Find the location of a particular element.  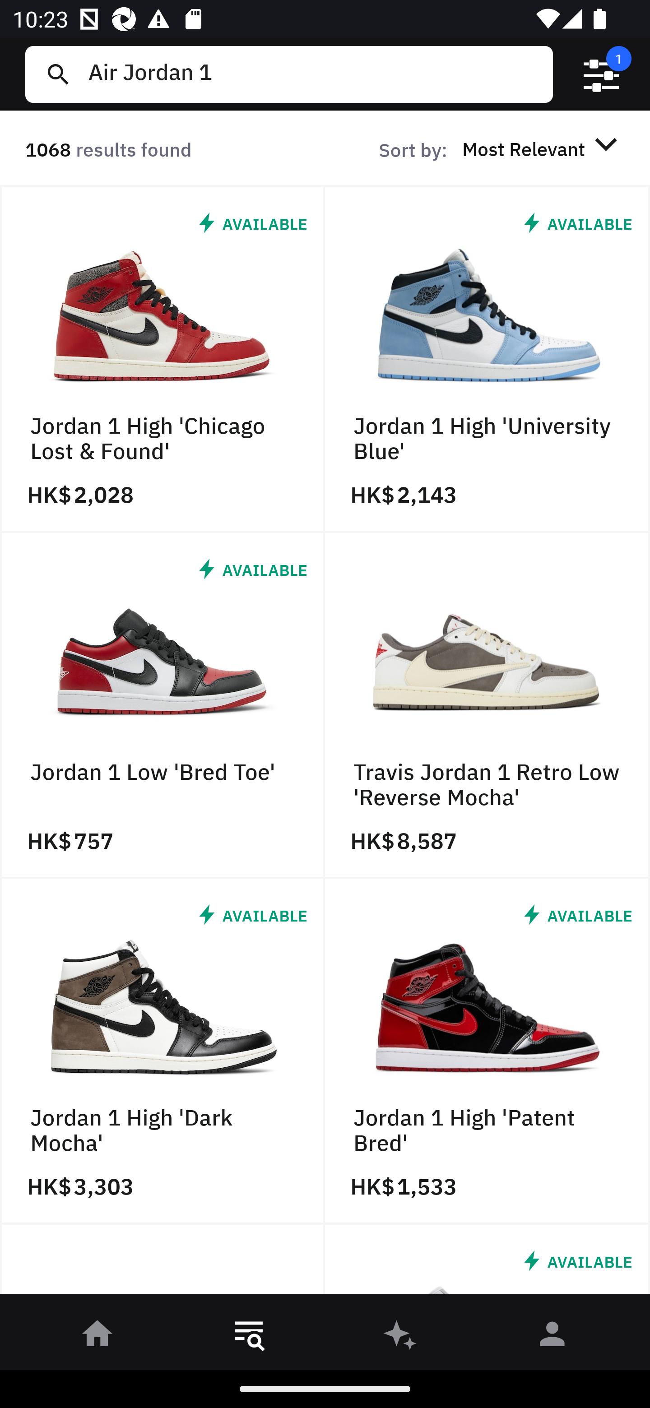

󰀄 is located at coordinates (552, 1337).